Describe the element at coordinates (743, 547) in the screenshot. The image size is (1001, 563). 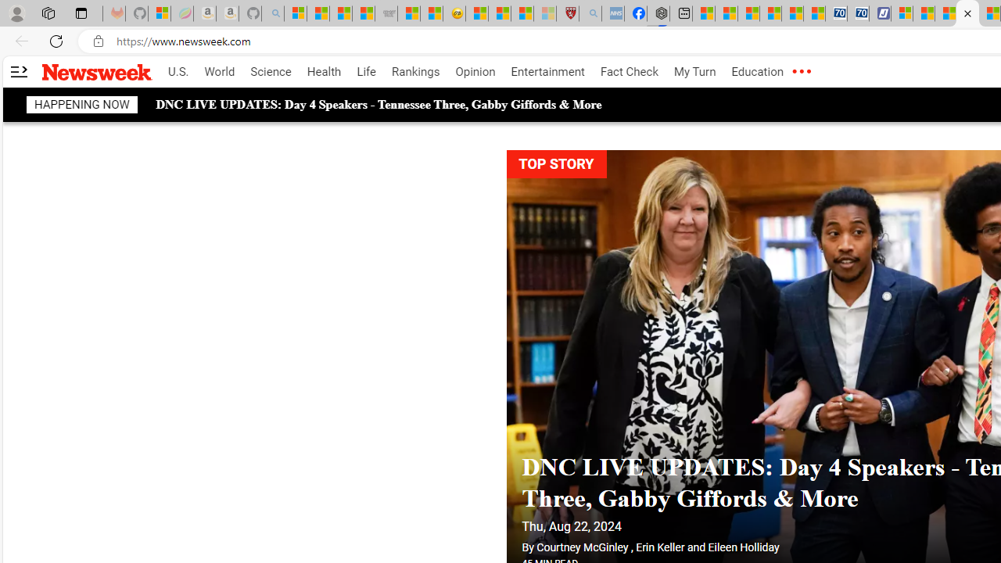
I see `Eileen Holliday` at that location.